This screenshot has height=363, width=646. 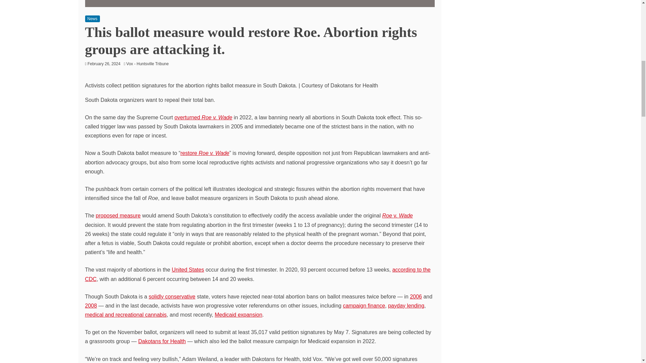 I want to click on payday lending, so click(x=406, y=306).